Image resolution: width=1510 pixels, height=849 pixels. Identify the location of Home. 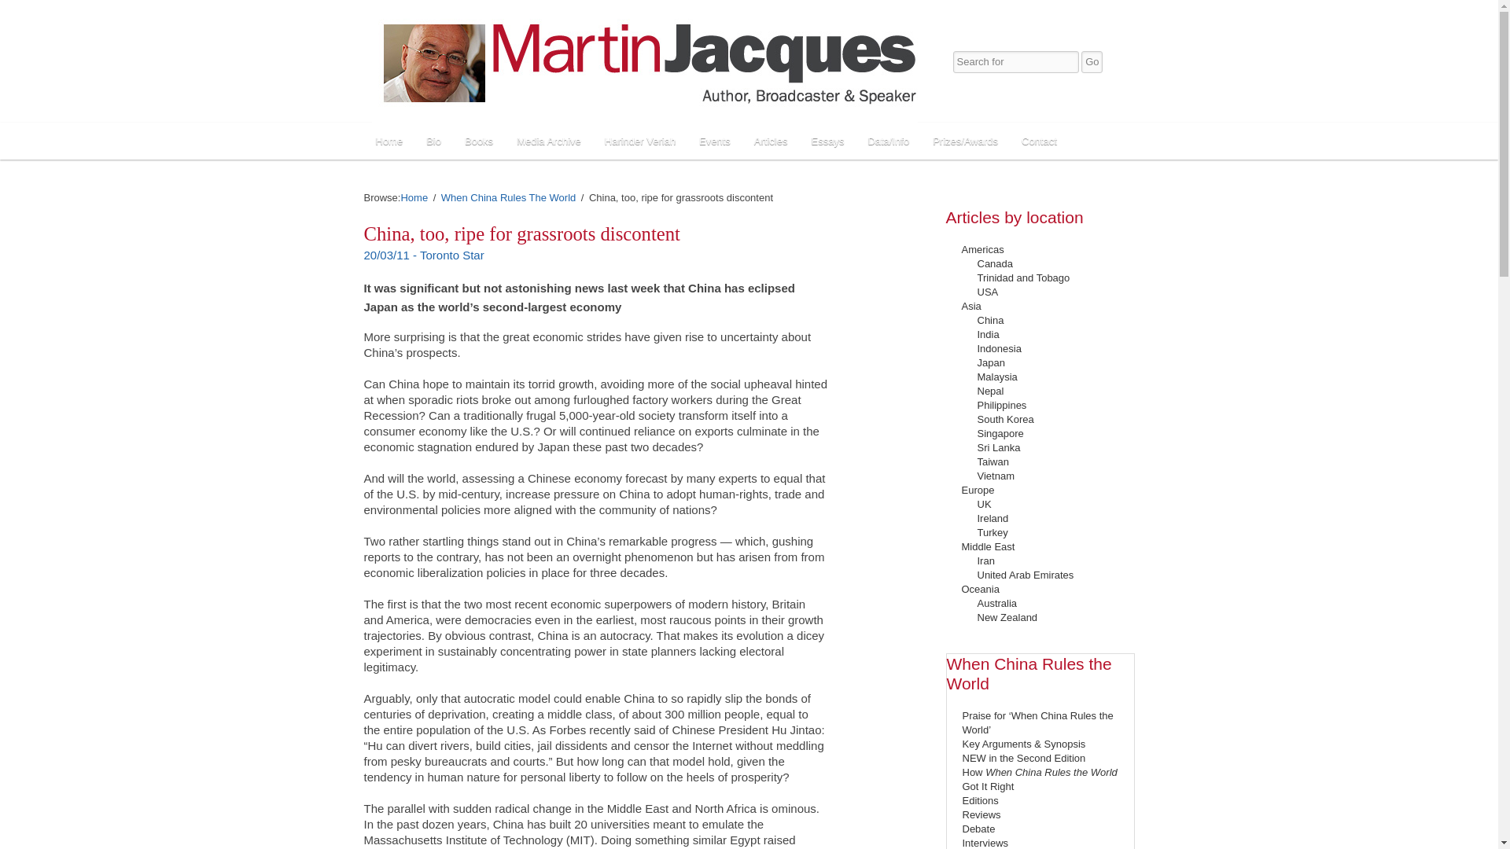
(389, 141).